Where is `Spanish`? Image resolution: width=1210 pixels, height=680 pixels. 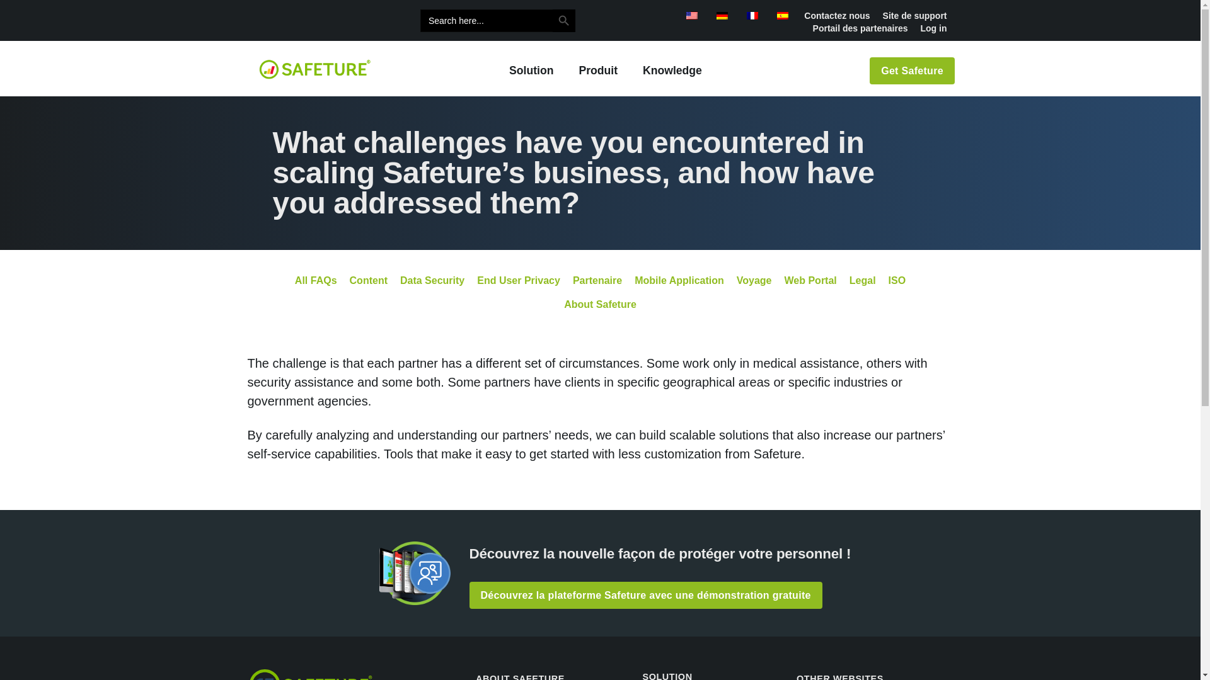
Spanish is located at coordinates (783, 16).